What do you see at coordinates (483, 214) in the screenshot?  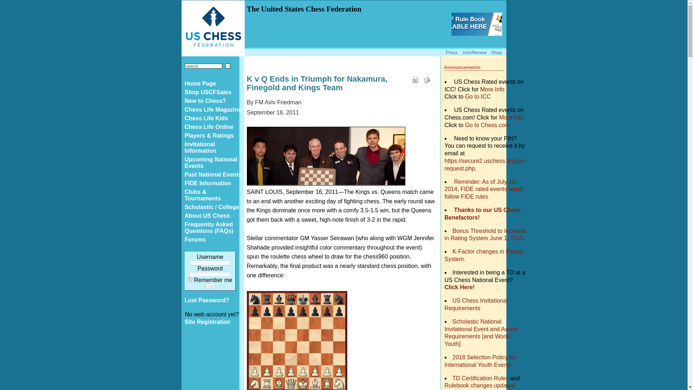 I see `Thanks to our US Chess Benefactors!` at bounding box center [483, 214].